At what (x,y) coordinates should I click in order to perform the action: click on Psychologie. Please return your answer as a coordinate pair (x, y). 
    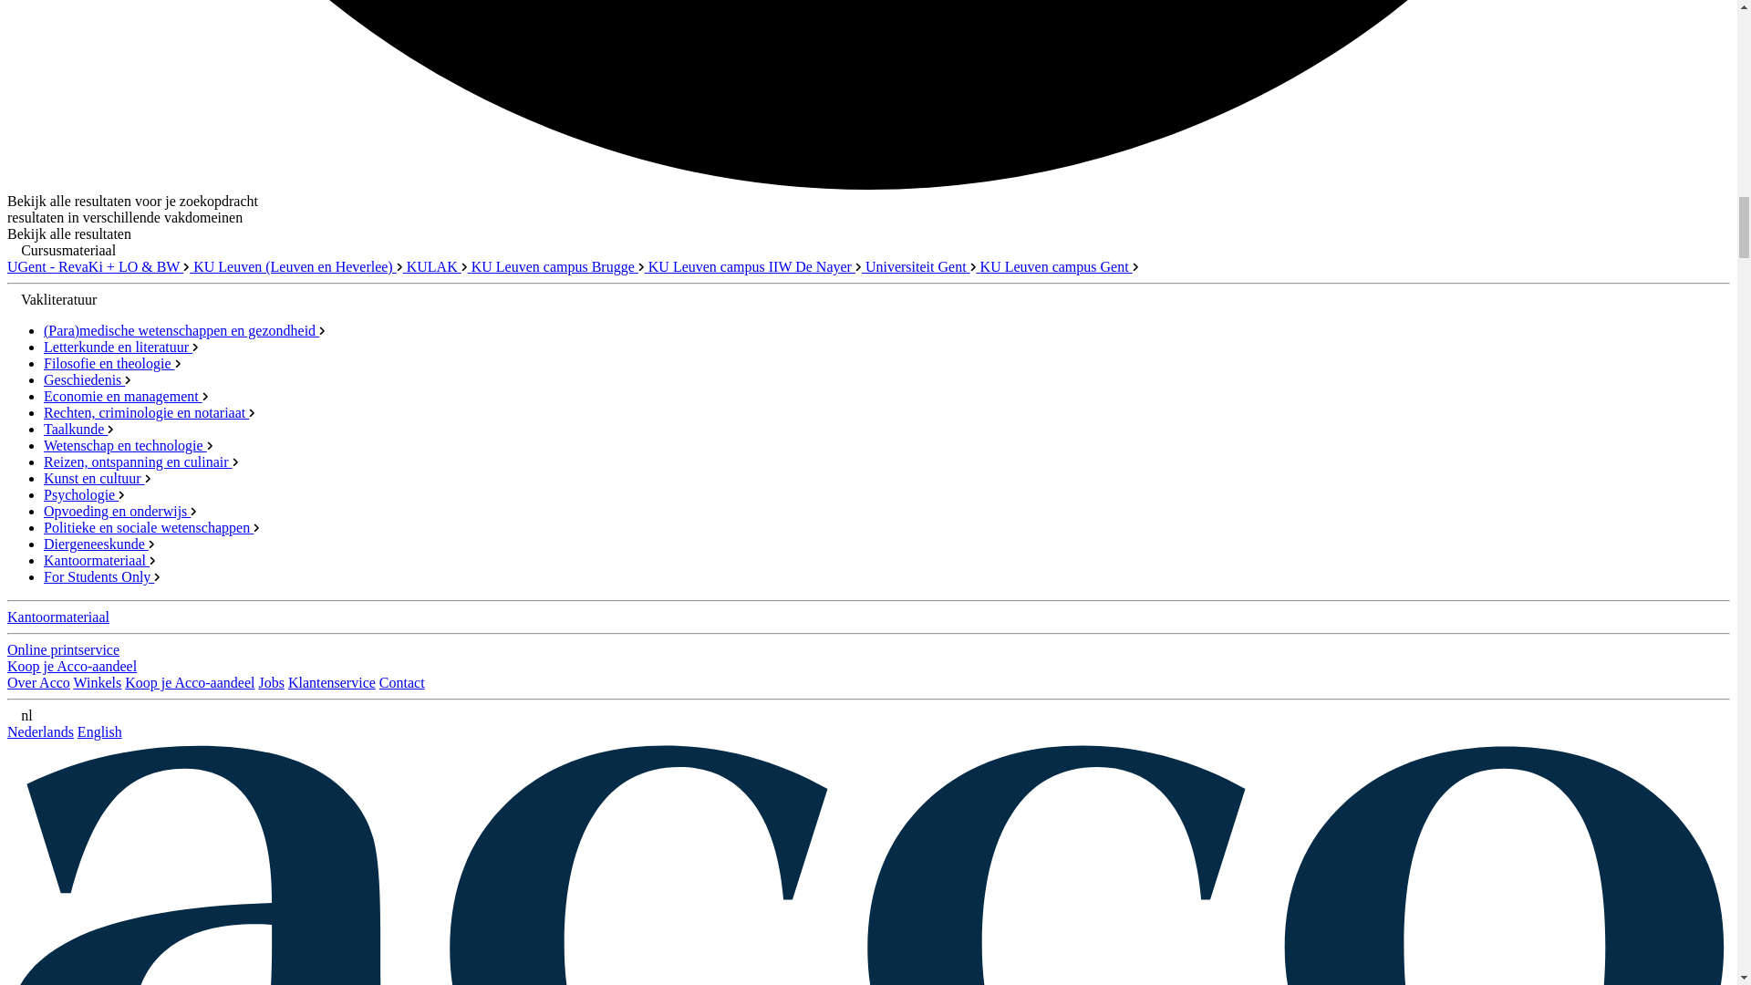
    Looking at the image, I should click on (84, 494).